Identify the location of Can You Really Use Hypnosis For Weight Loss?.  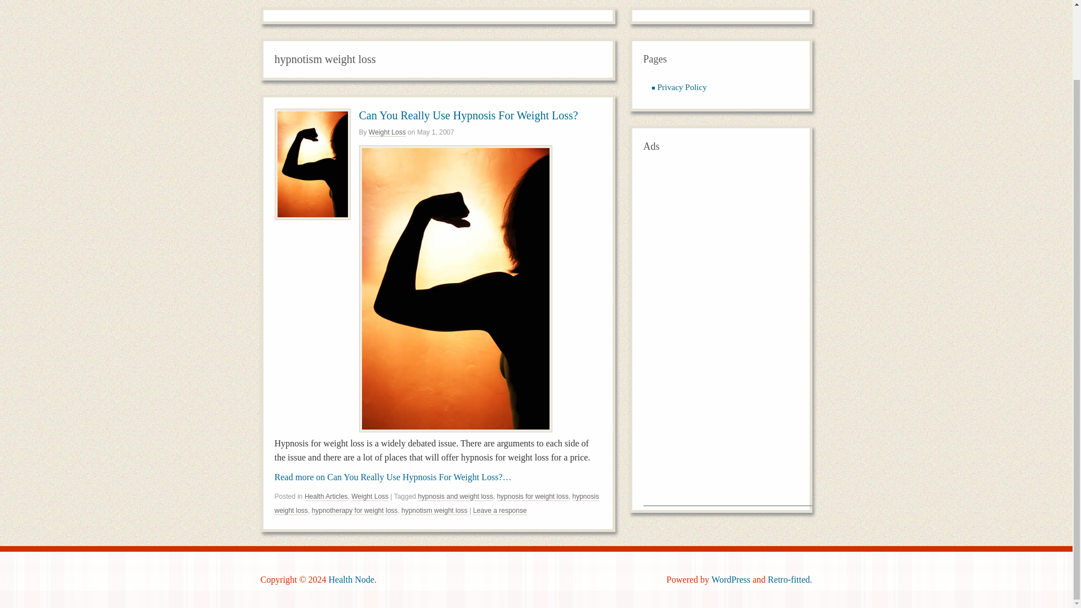
(468, 115).